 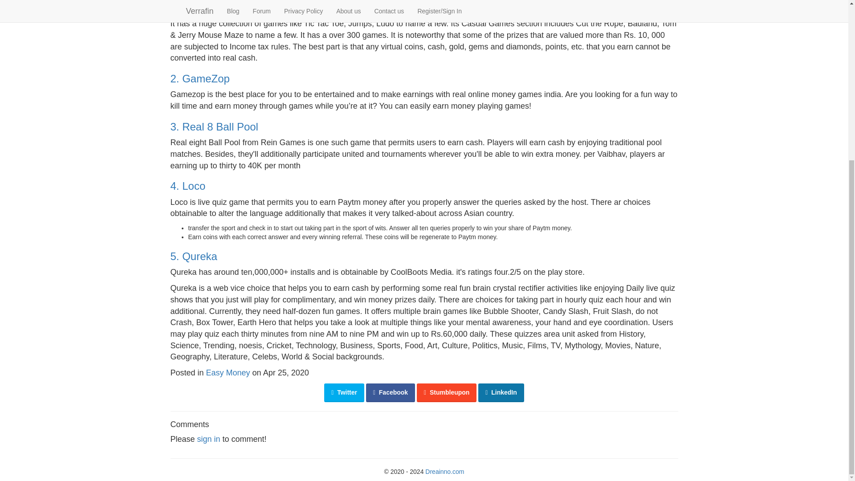 What do you see at coordinates (209, 439) in the screenshot?
I see `sign in` at bounding box center [209, 439].